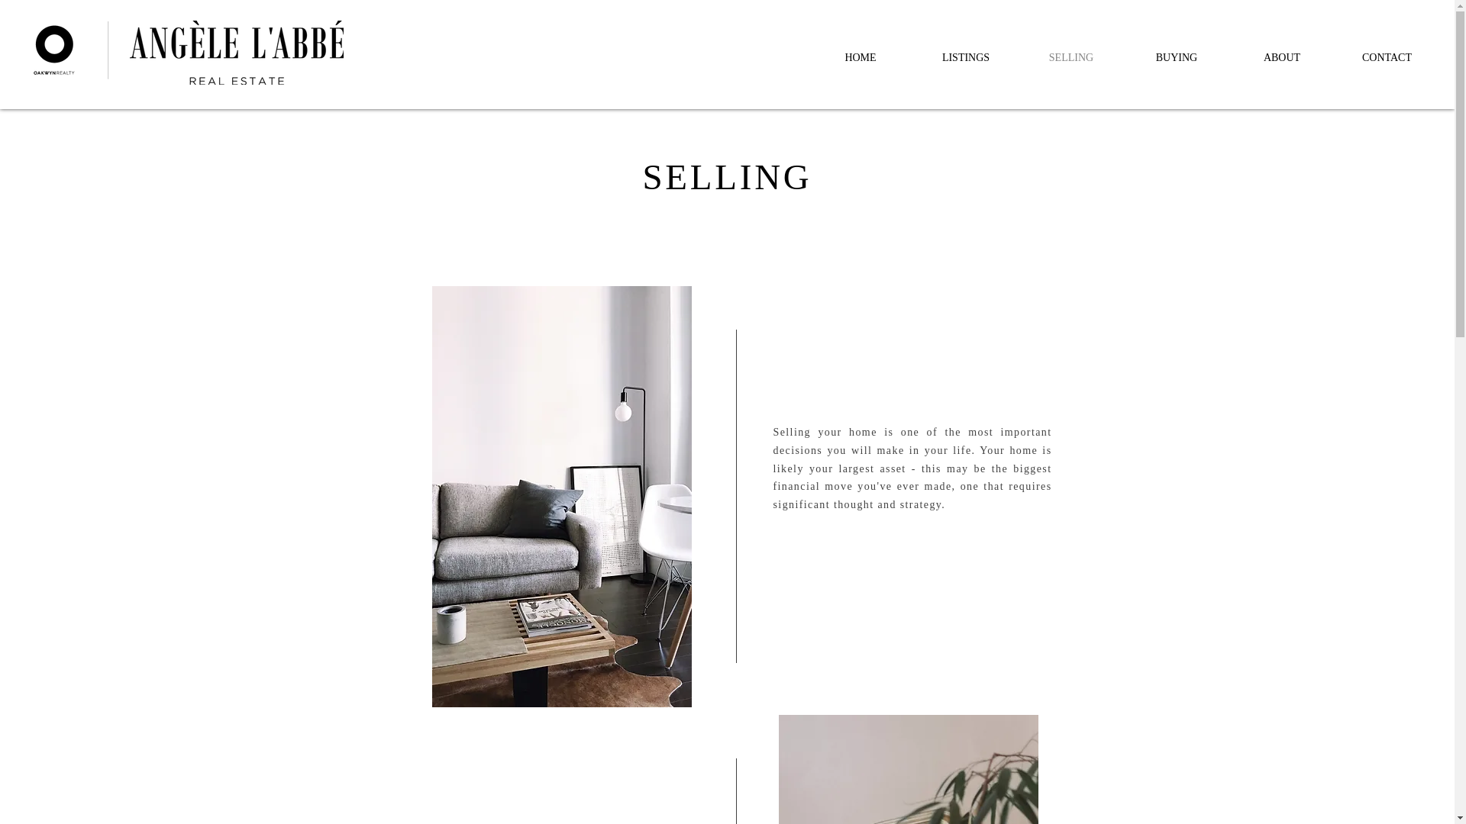  I want to click on LISTINGS, so click(966, 56).